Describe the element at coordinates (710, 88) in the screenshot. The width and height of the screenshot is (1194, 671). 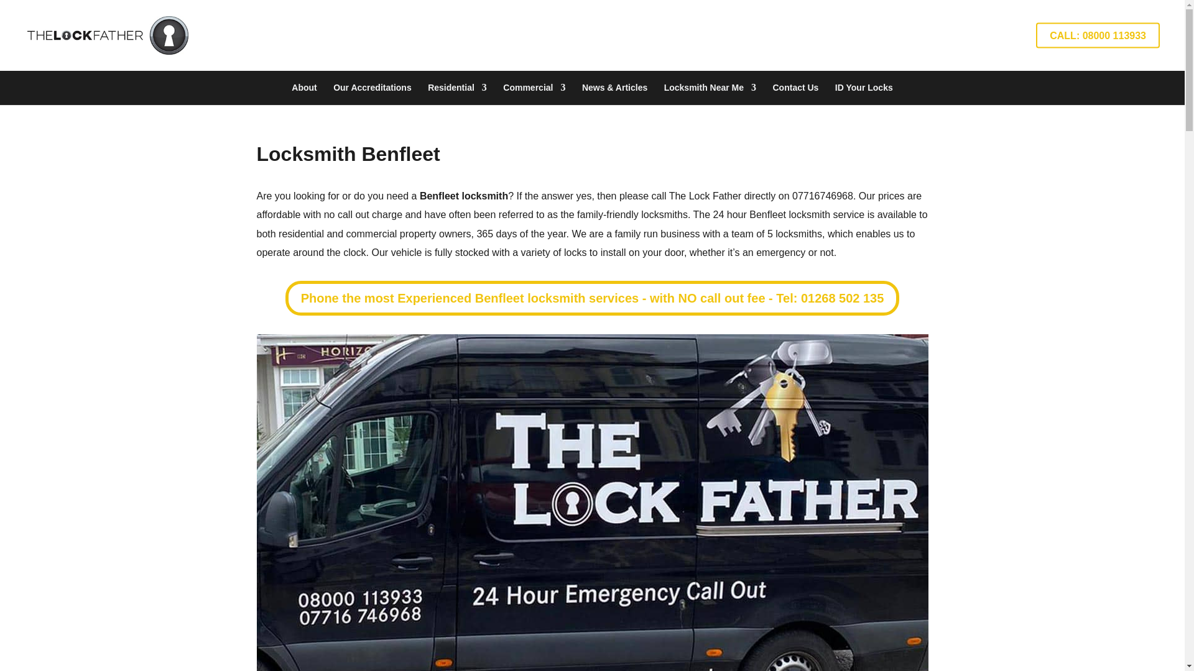
I see `Locksmith Near Me` at that location.